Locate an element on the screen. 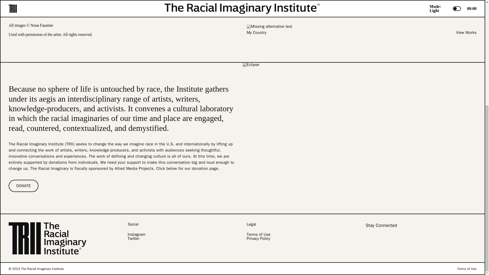  DONATE is located at coordinates (23, 186).